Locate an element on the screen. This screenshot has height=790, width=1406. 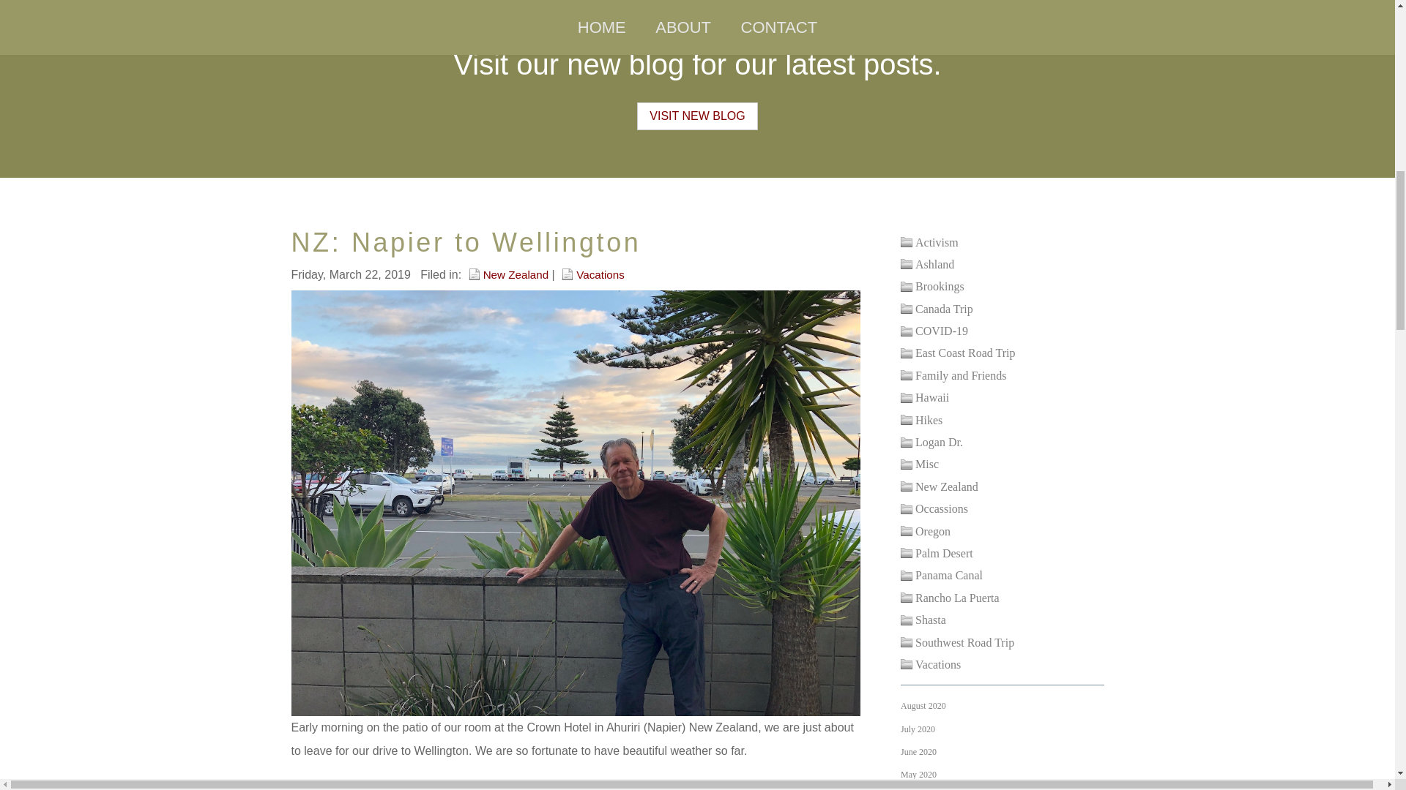
Family and Friends is located at coordinates (953, 375).